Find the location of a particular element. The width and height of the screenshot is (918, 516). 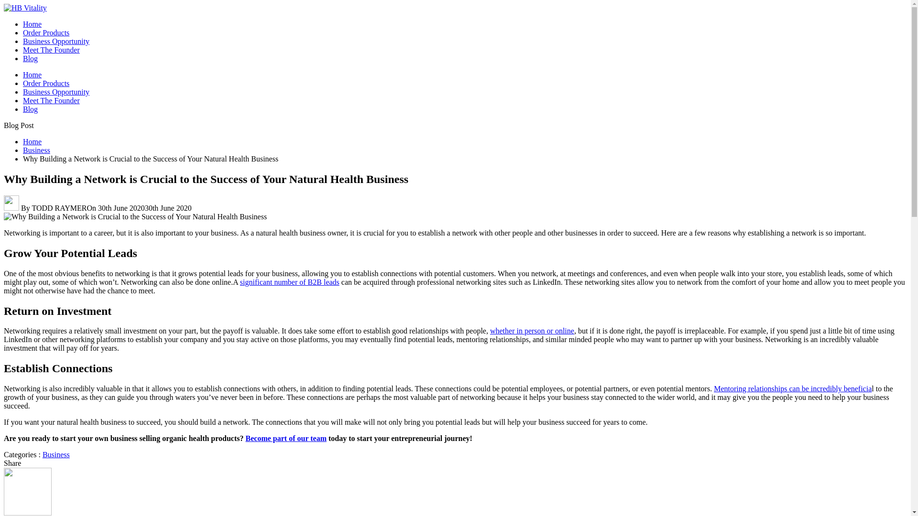

Blog is located at coordinates (30, 109).